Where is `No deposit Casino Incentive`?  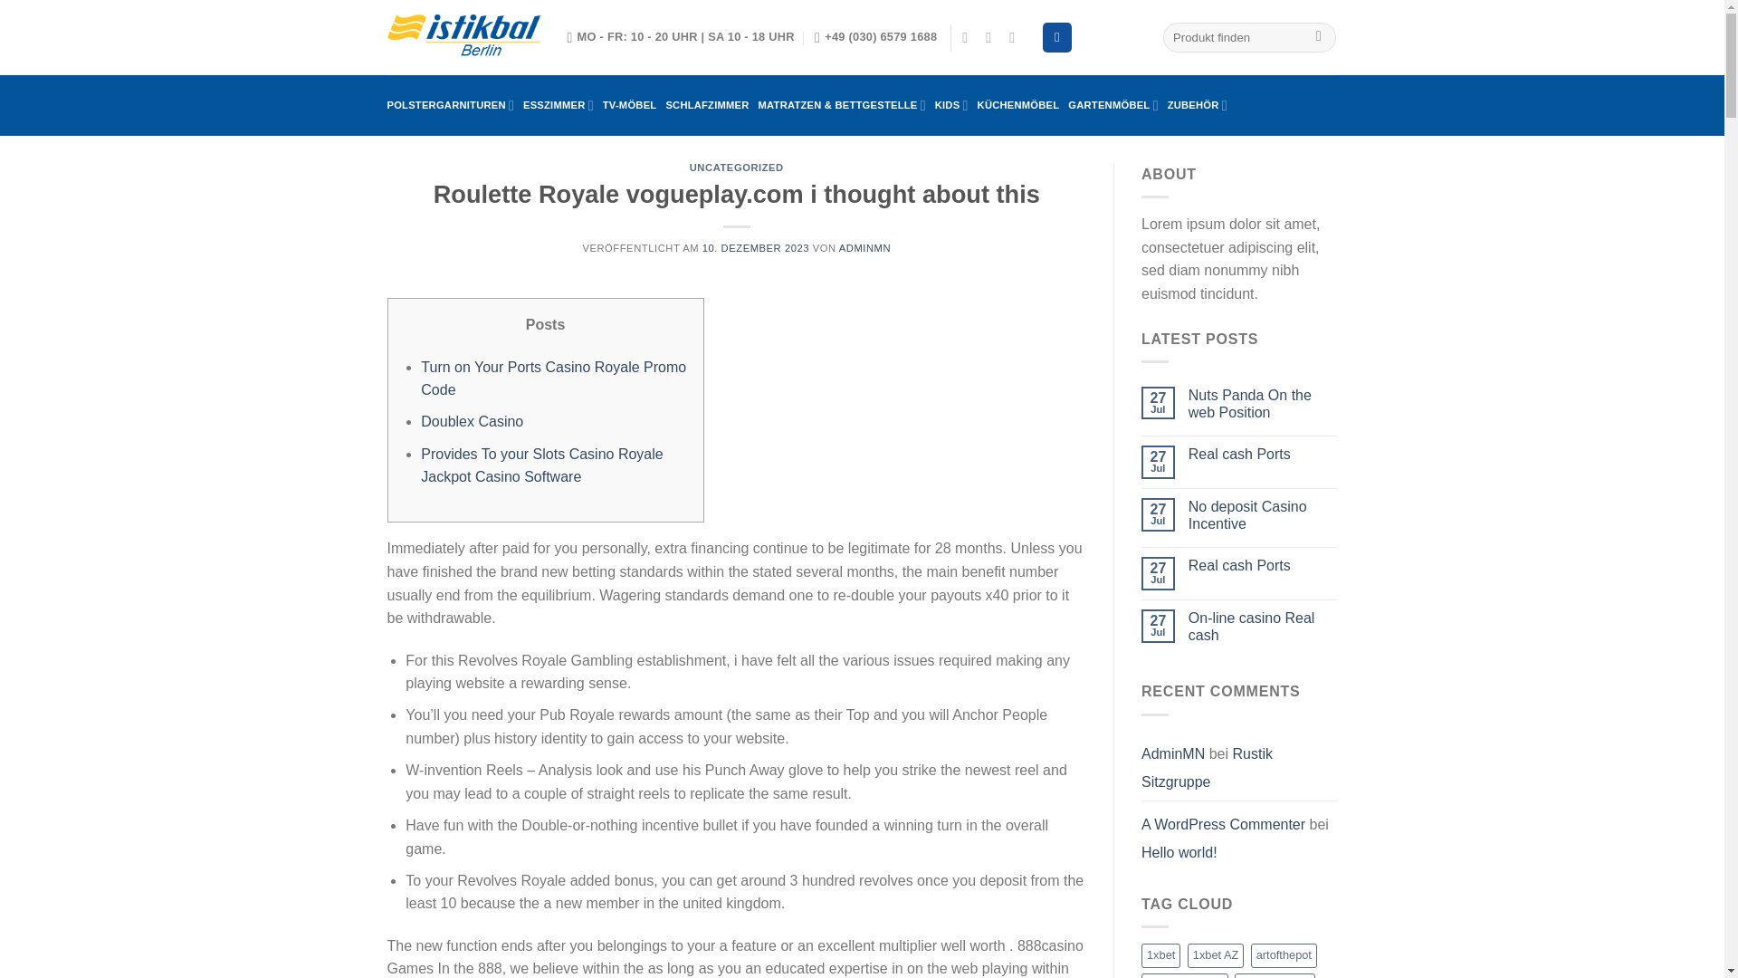 No deposit Casino Incentive is located at coordinates (1264, 514).